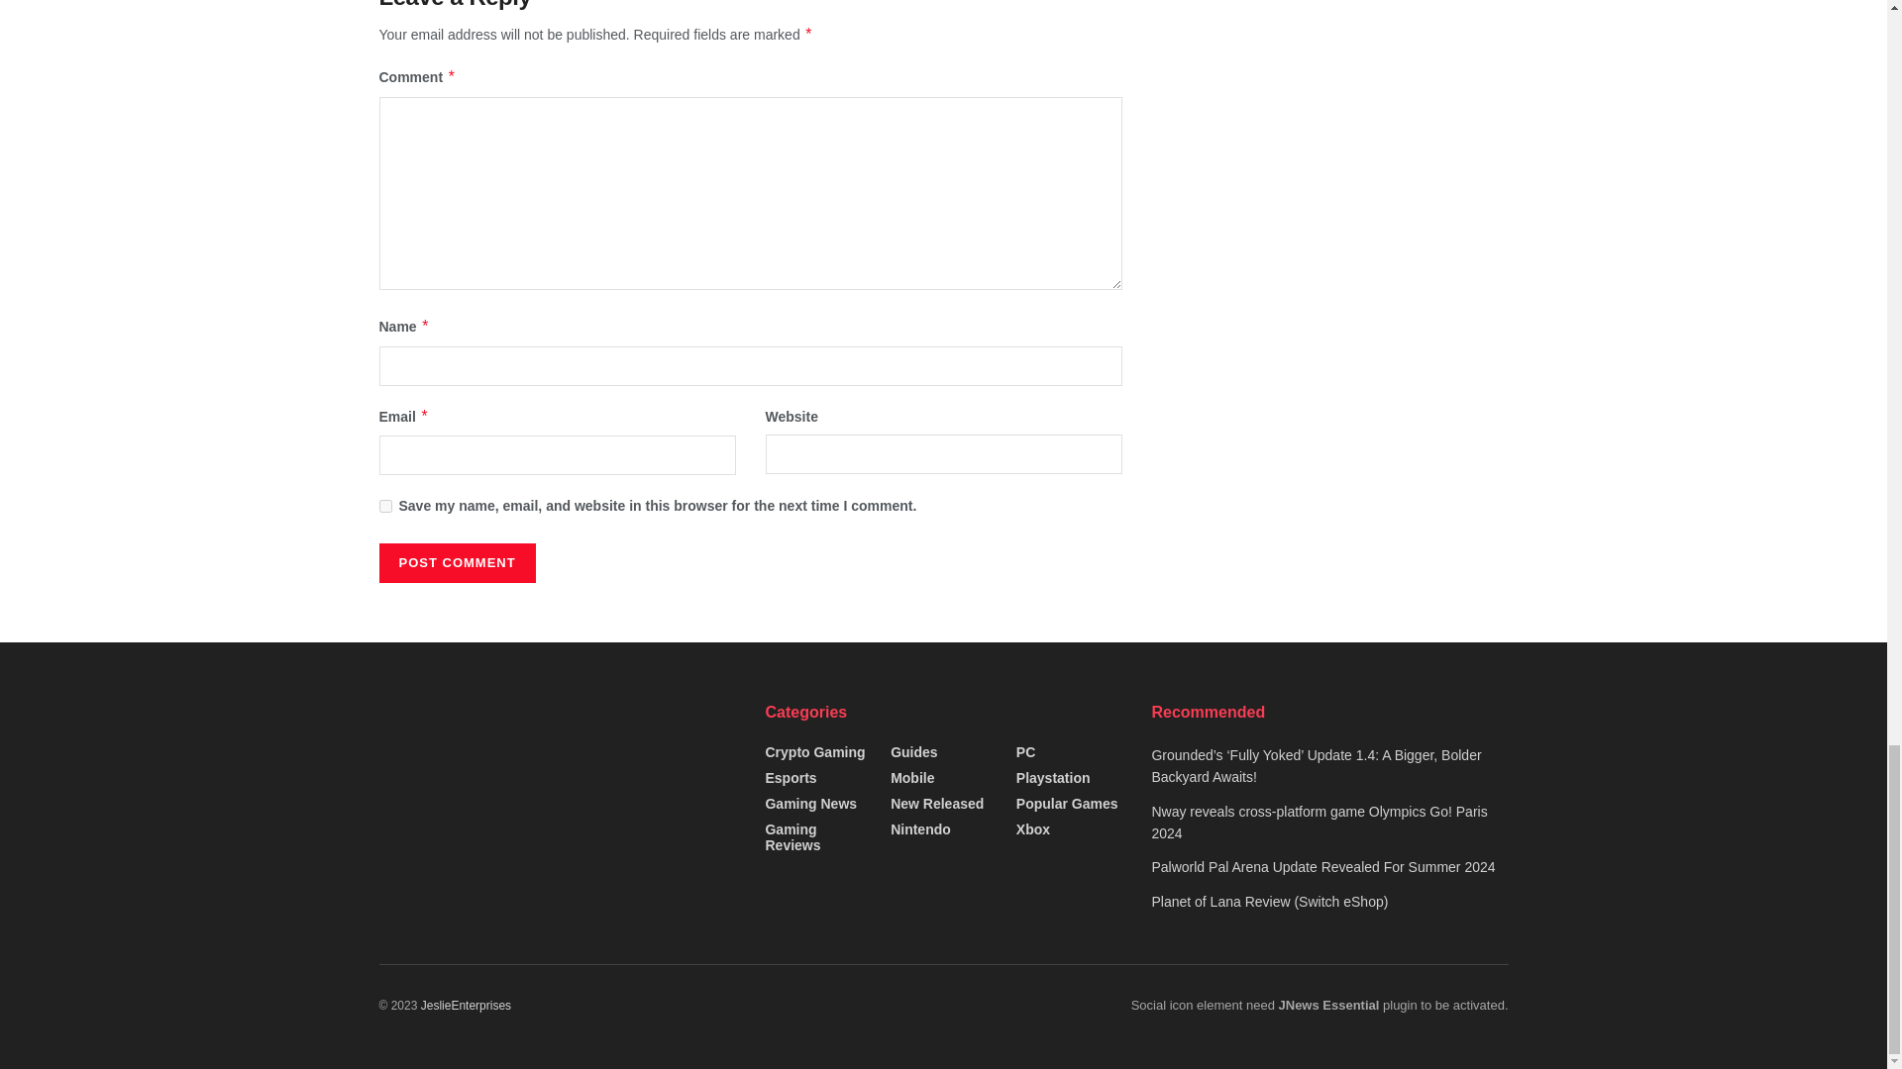  What do you see at coordinates (384, 507) in the screenshot?
I see `yes` at bounding box center [384, 507].